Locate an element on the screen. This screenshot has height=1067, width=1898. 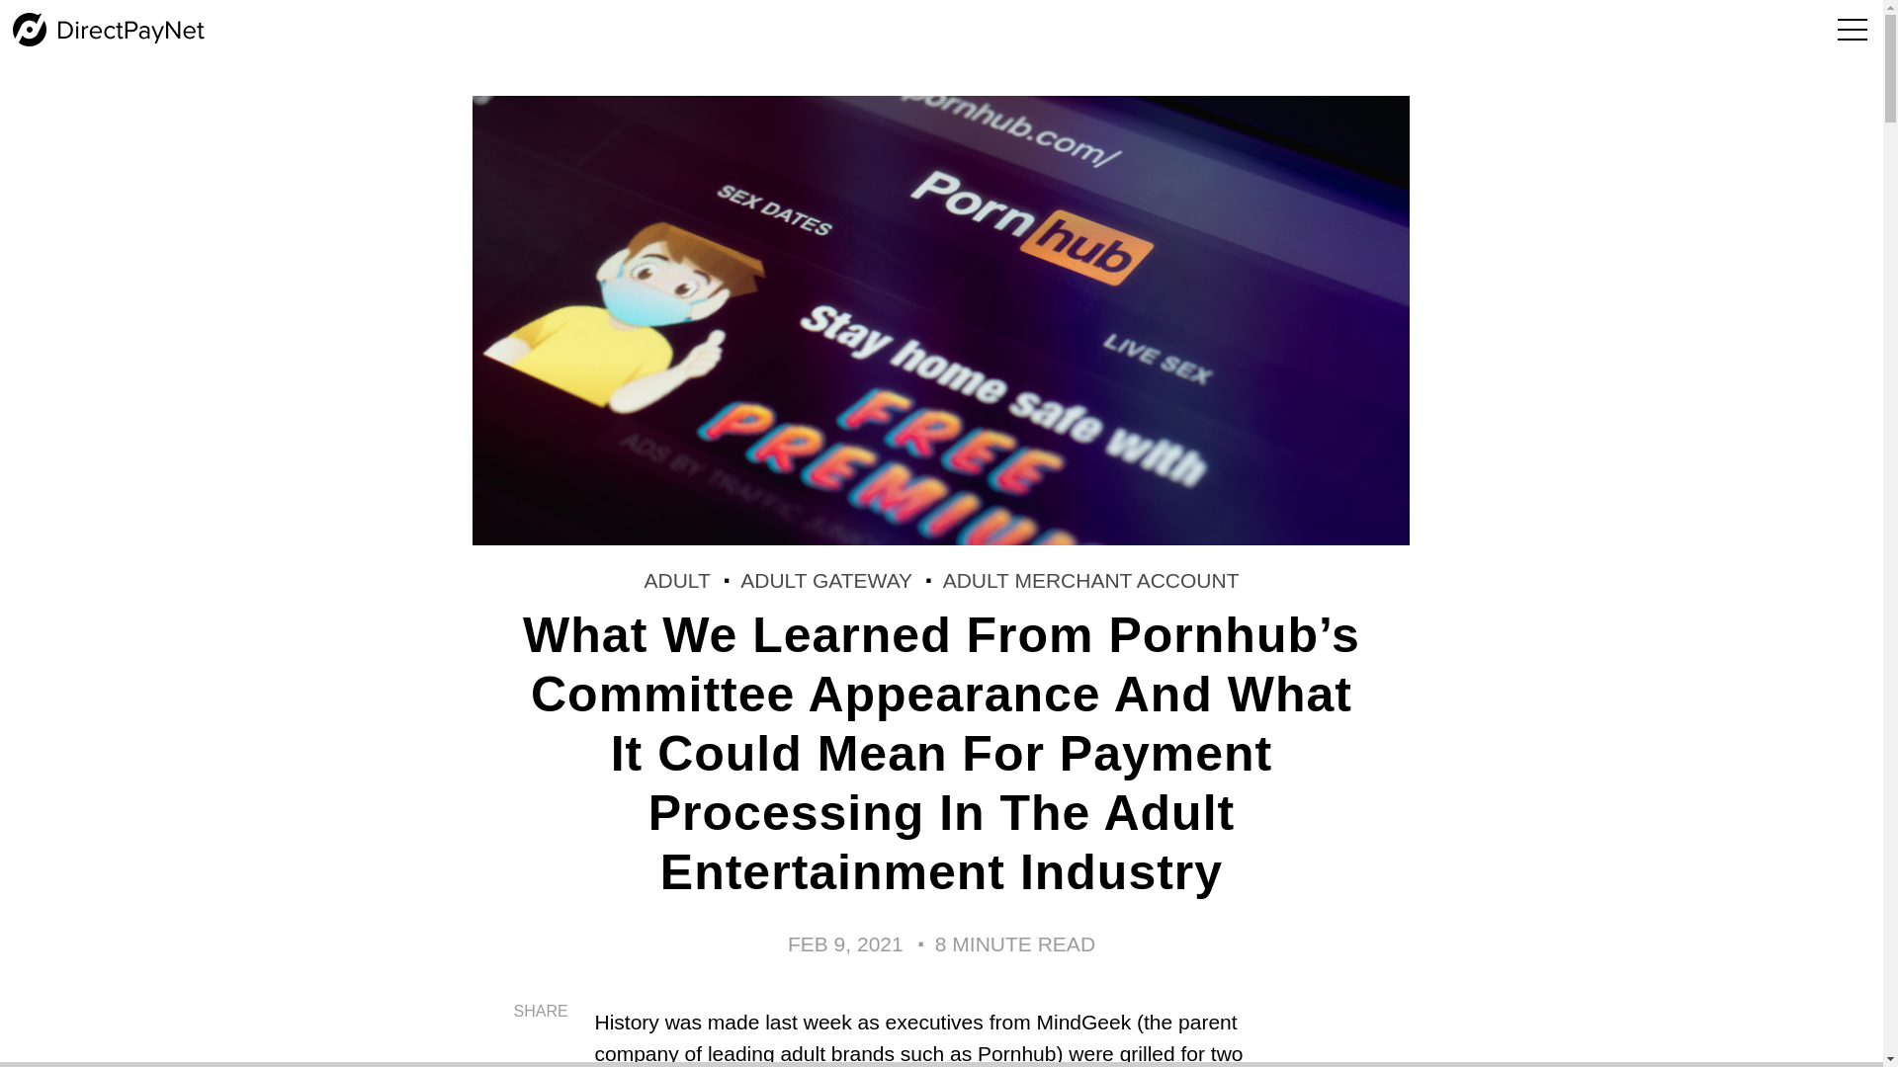
ADULT is located at coordinates (676, 580).